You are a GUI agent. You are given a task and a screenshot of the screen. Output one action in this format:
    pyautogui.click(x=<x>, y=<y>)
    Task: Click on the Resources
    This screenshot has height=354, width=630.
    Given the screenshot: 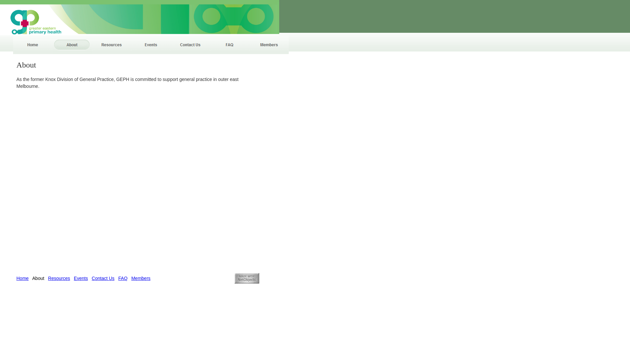 What is the action you would take?
    pyautogui.click(x=112, y=45)
    